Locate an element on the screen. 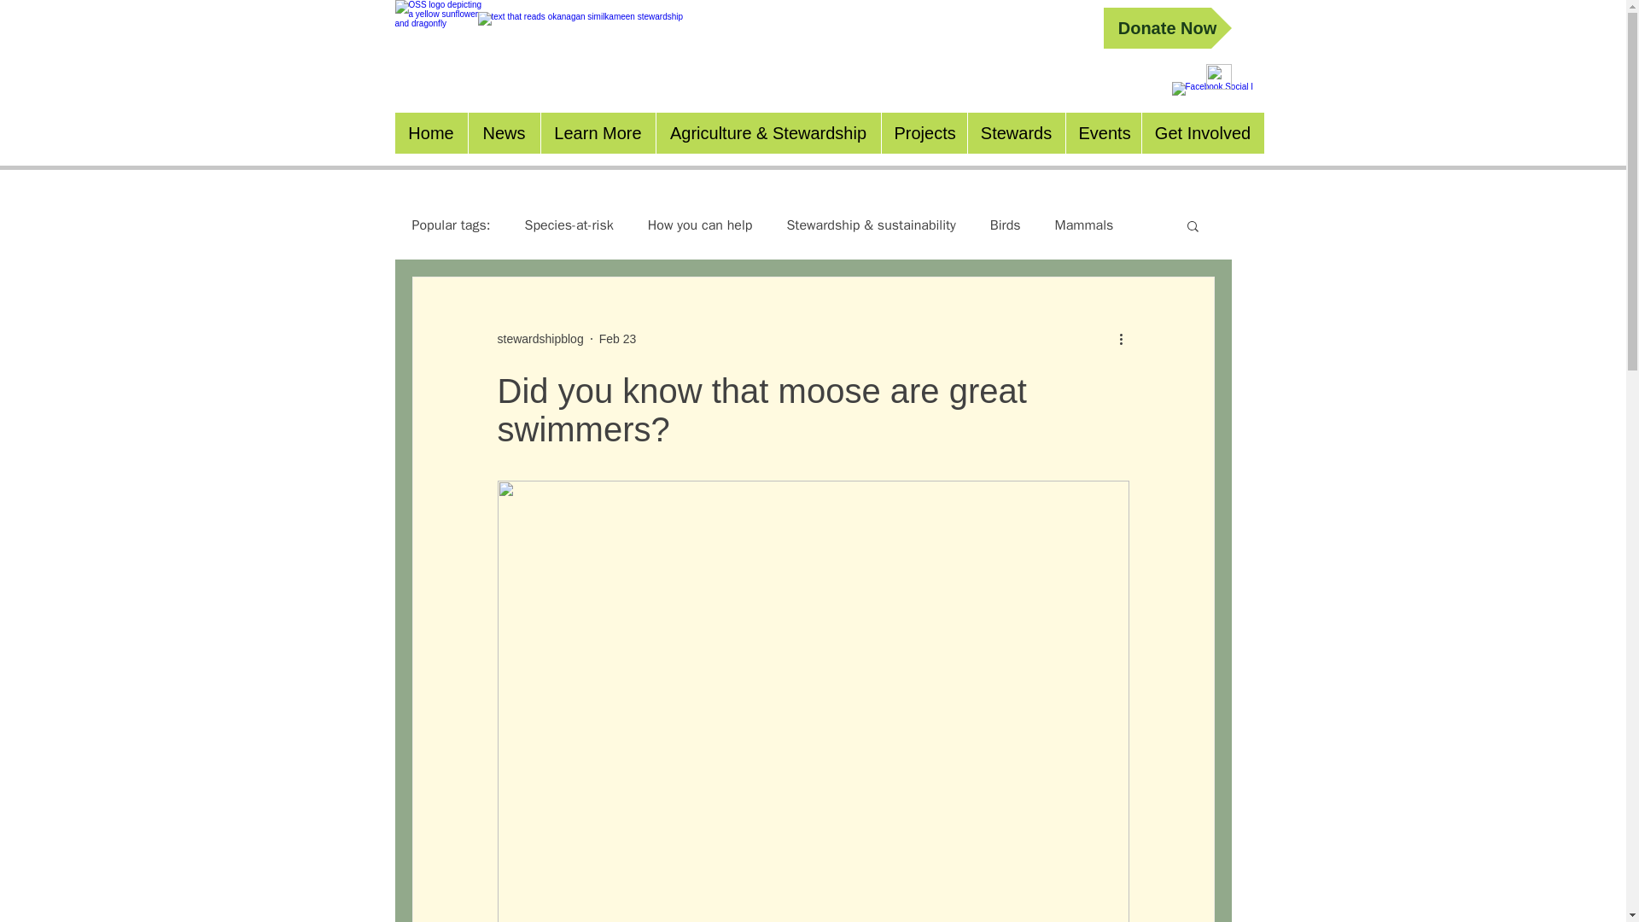  Feb 23 is located at coordinates (618, 337).